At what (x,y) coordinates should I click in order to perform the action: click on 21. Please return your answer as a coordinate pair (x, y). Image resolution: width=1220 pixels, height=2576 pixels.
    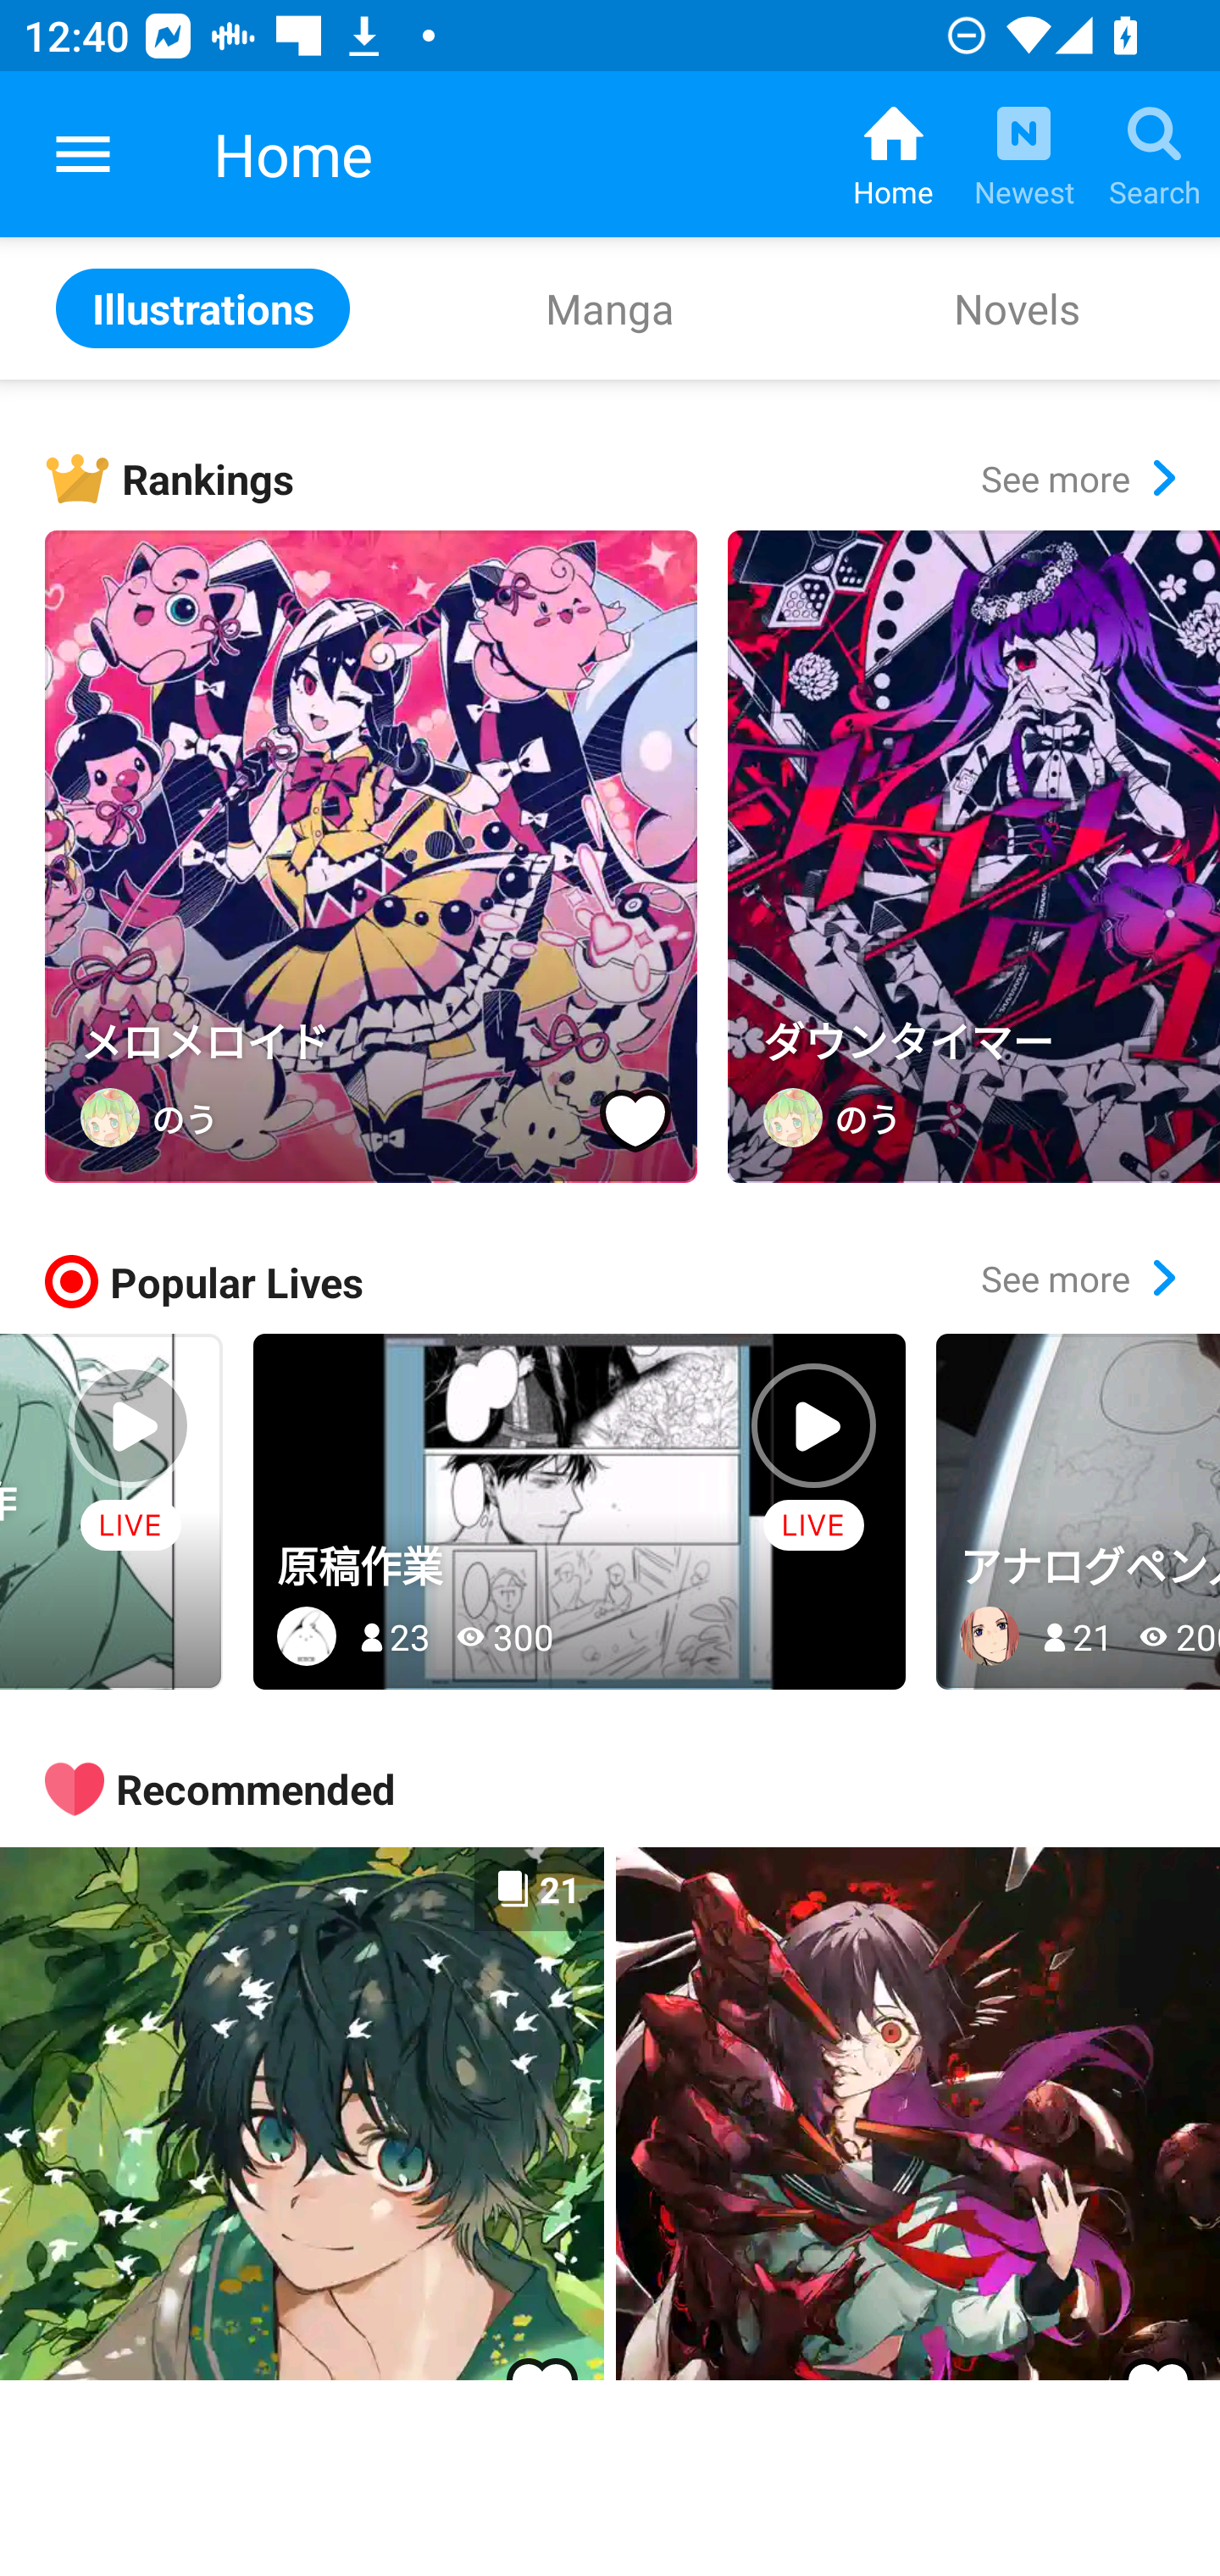
    Looking at the image, I should click on (302, 2113).